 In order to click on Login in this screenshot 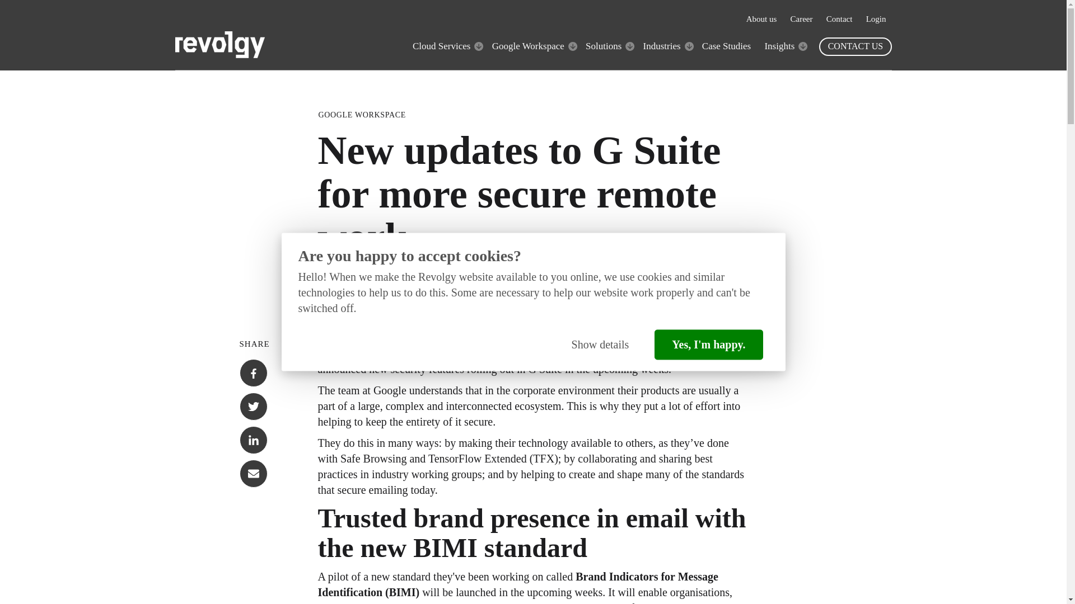, I will do `click(876, 19)`.